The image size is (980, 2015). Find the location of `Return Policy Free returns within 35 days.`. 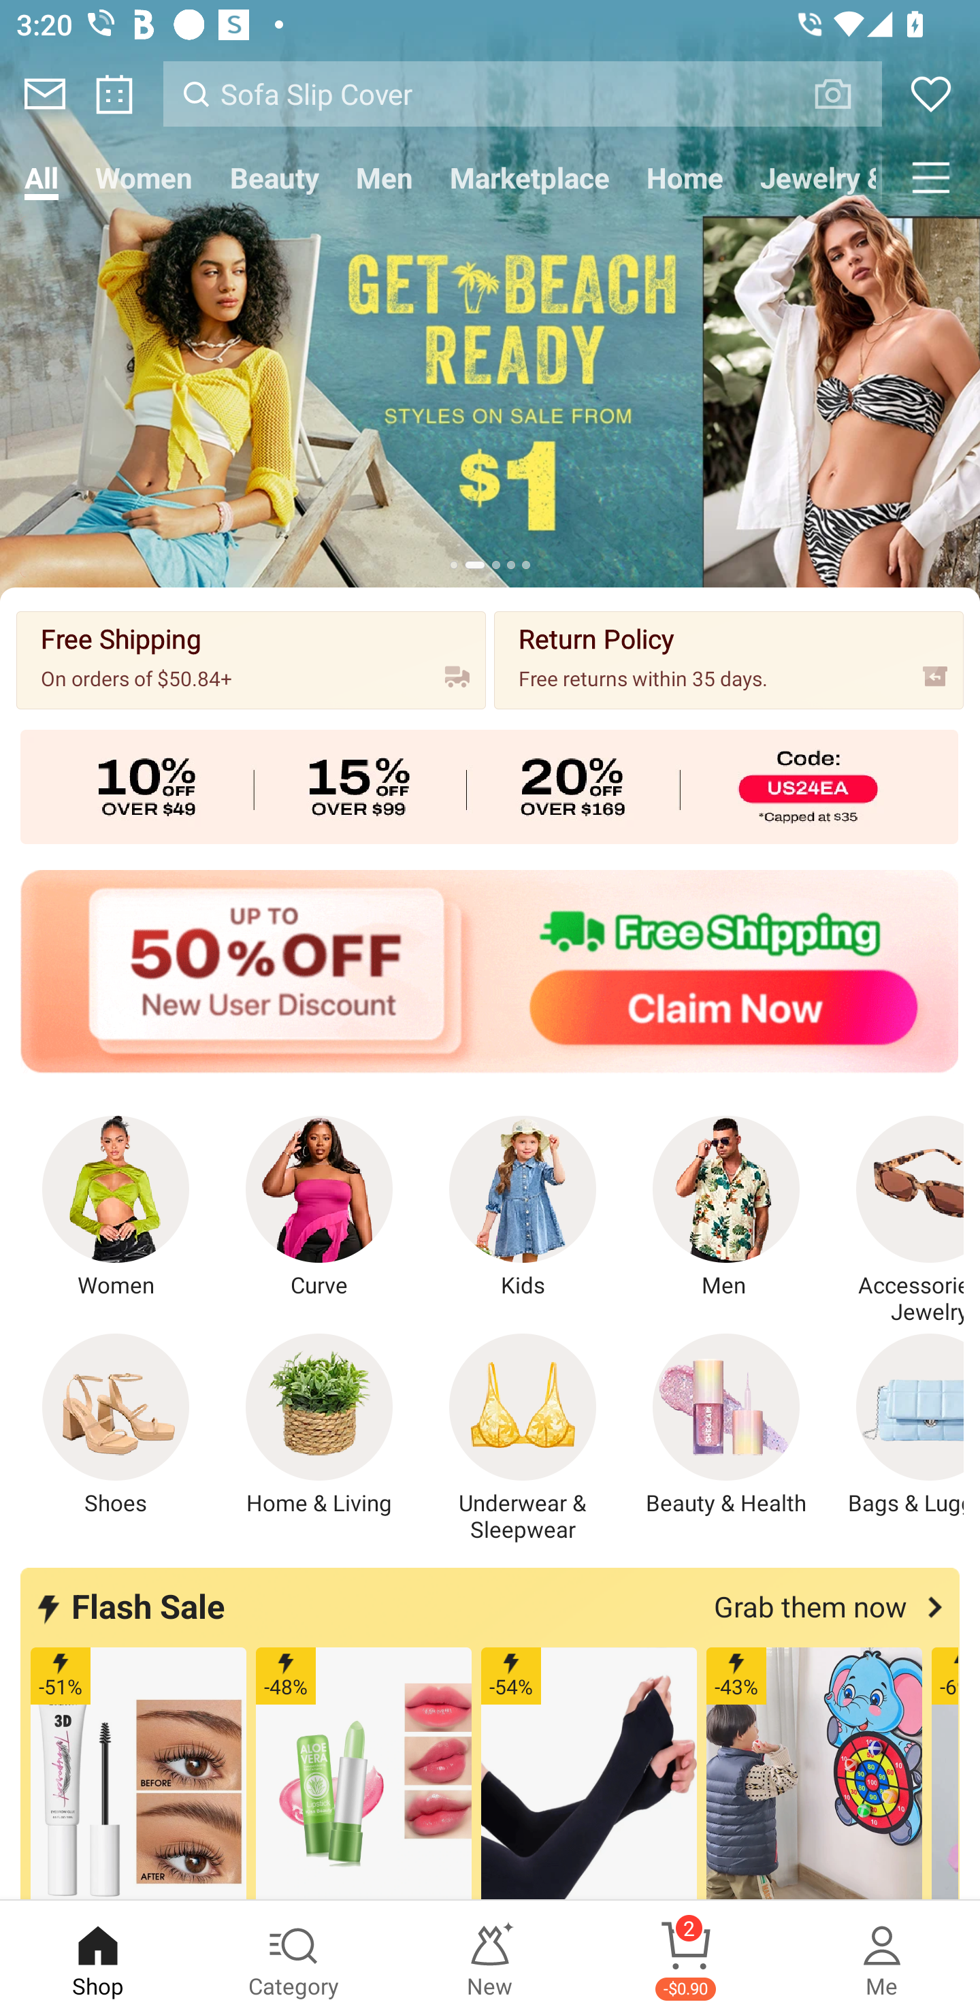

Return Policy Free returns within 35 days. is located at coordinates (728, 659).